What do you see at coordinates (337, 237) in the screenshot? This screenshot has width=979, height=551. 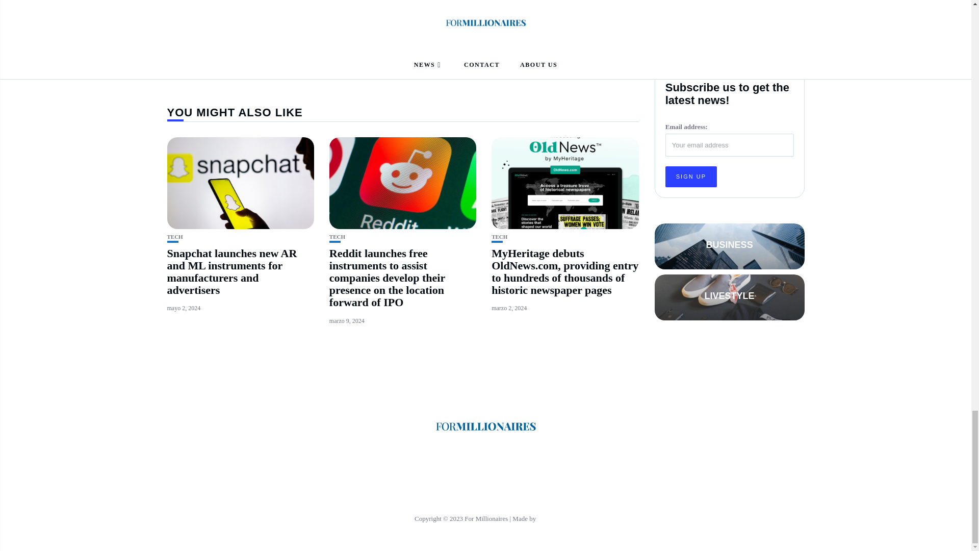 I see `TECH` at bounding box center [337, 237].